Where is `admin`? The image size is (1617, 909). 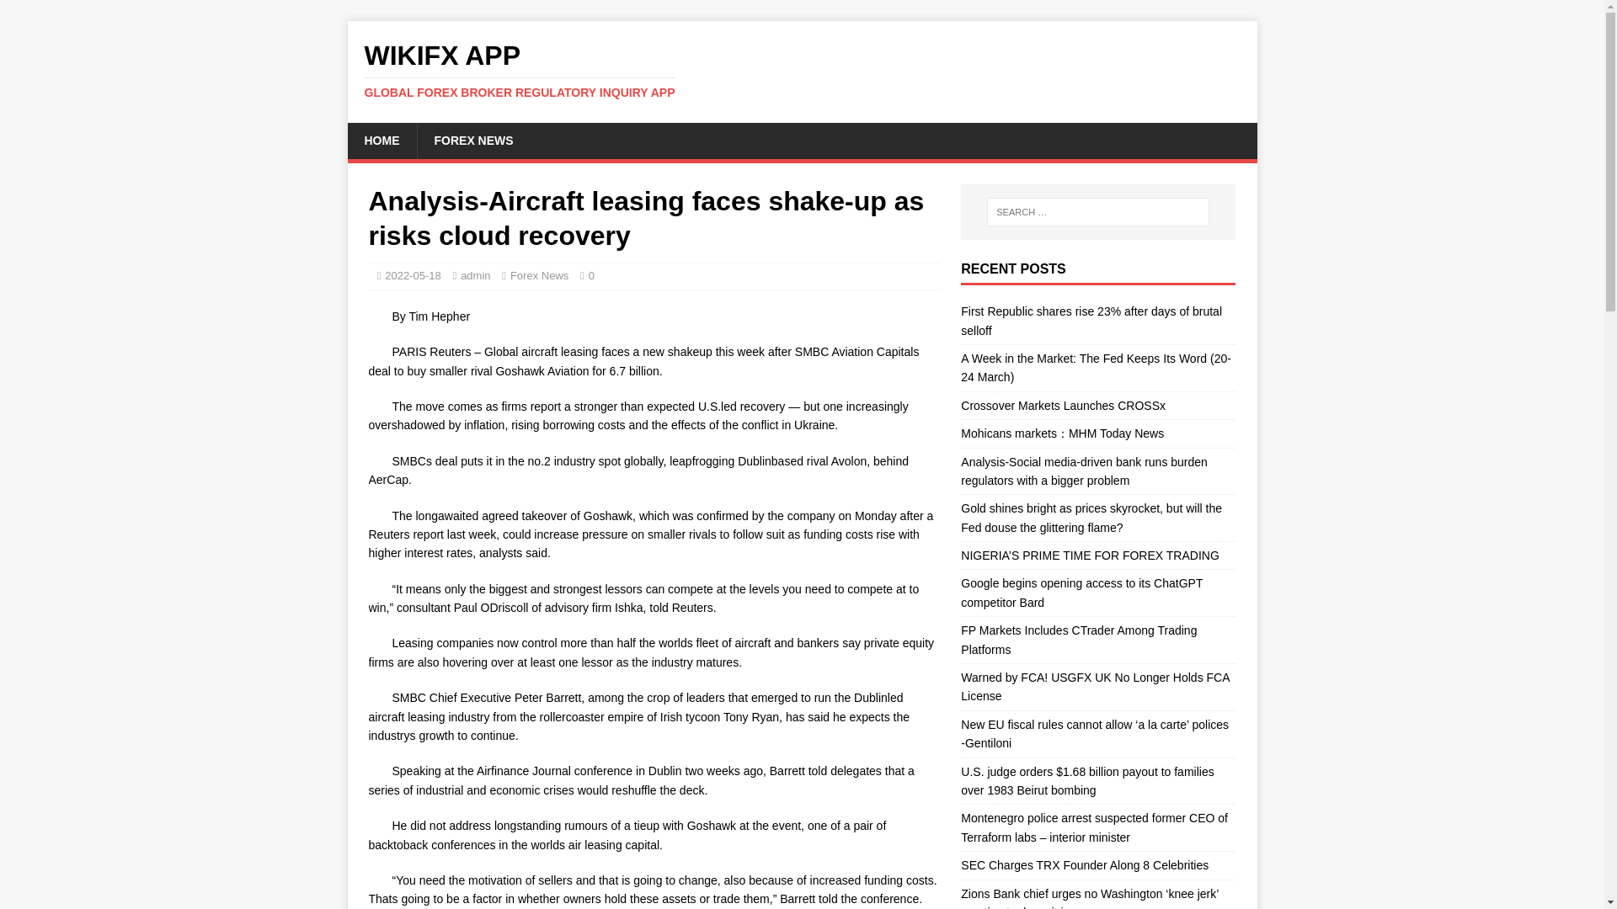 admin is located at coordinates (1095, 687).